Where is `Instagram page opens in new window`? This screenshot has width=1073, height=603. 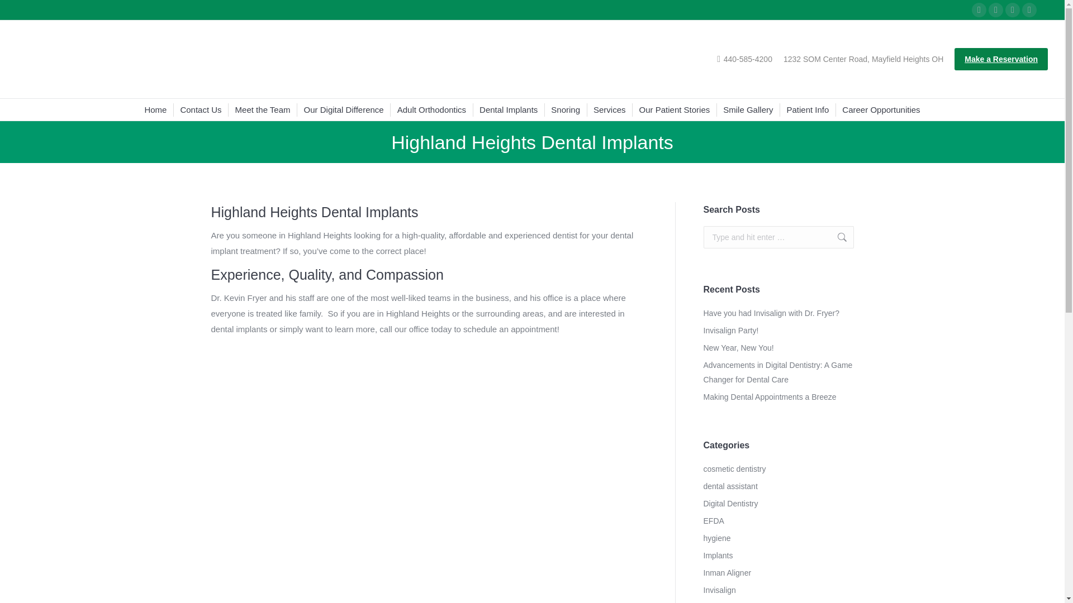
Instagram page opens in new window is located at coordinates (1029, 10).